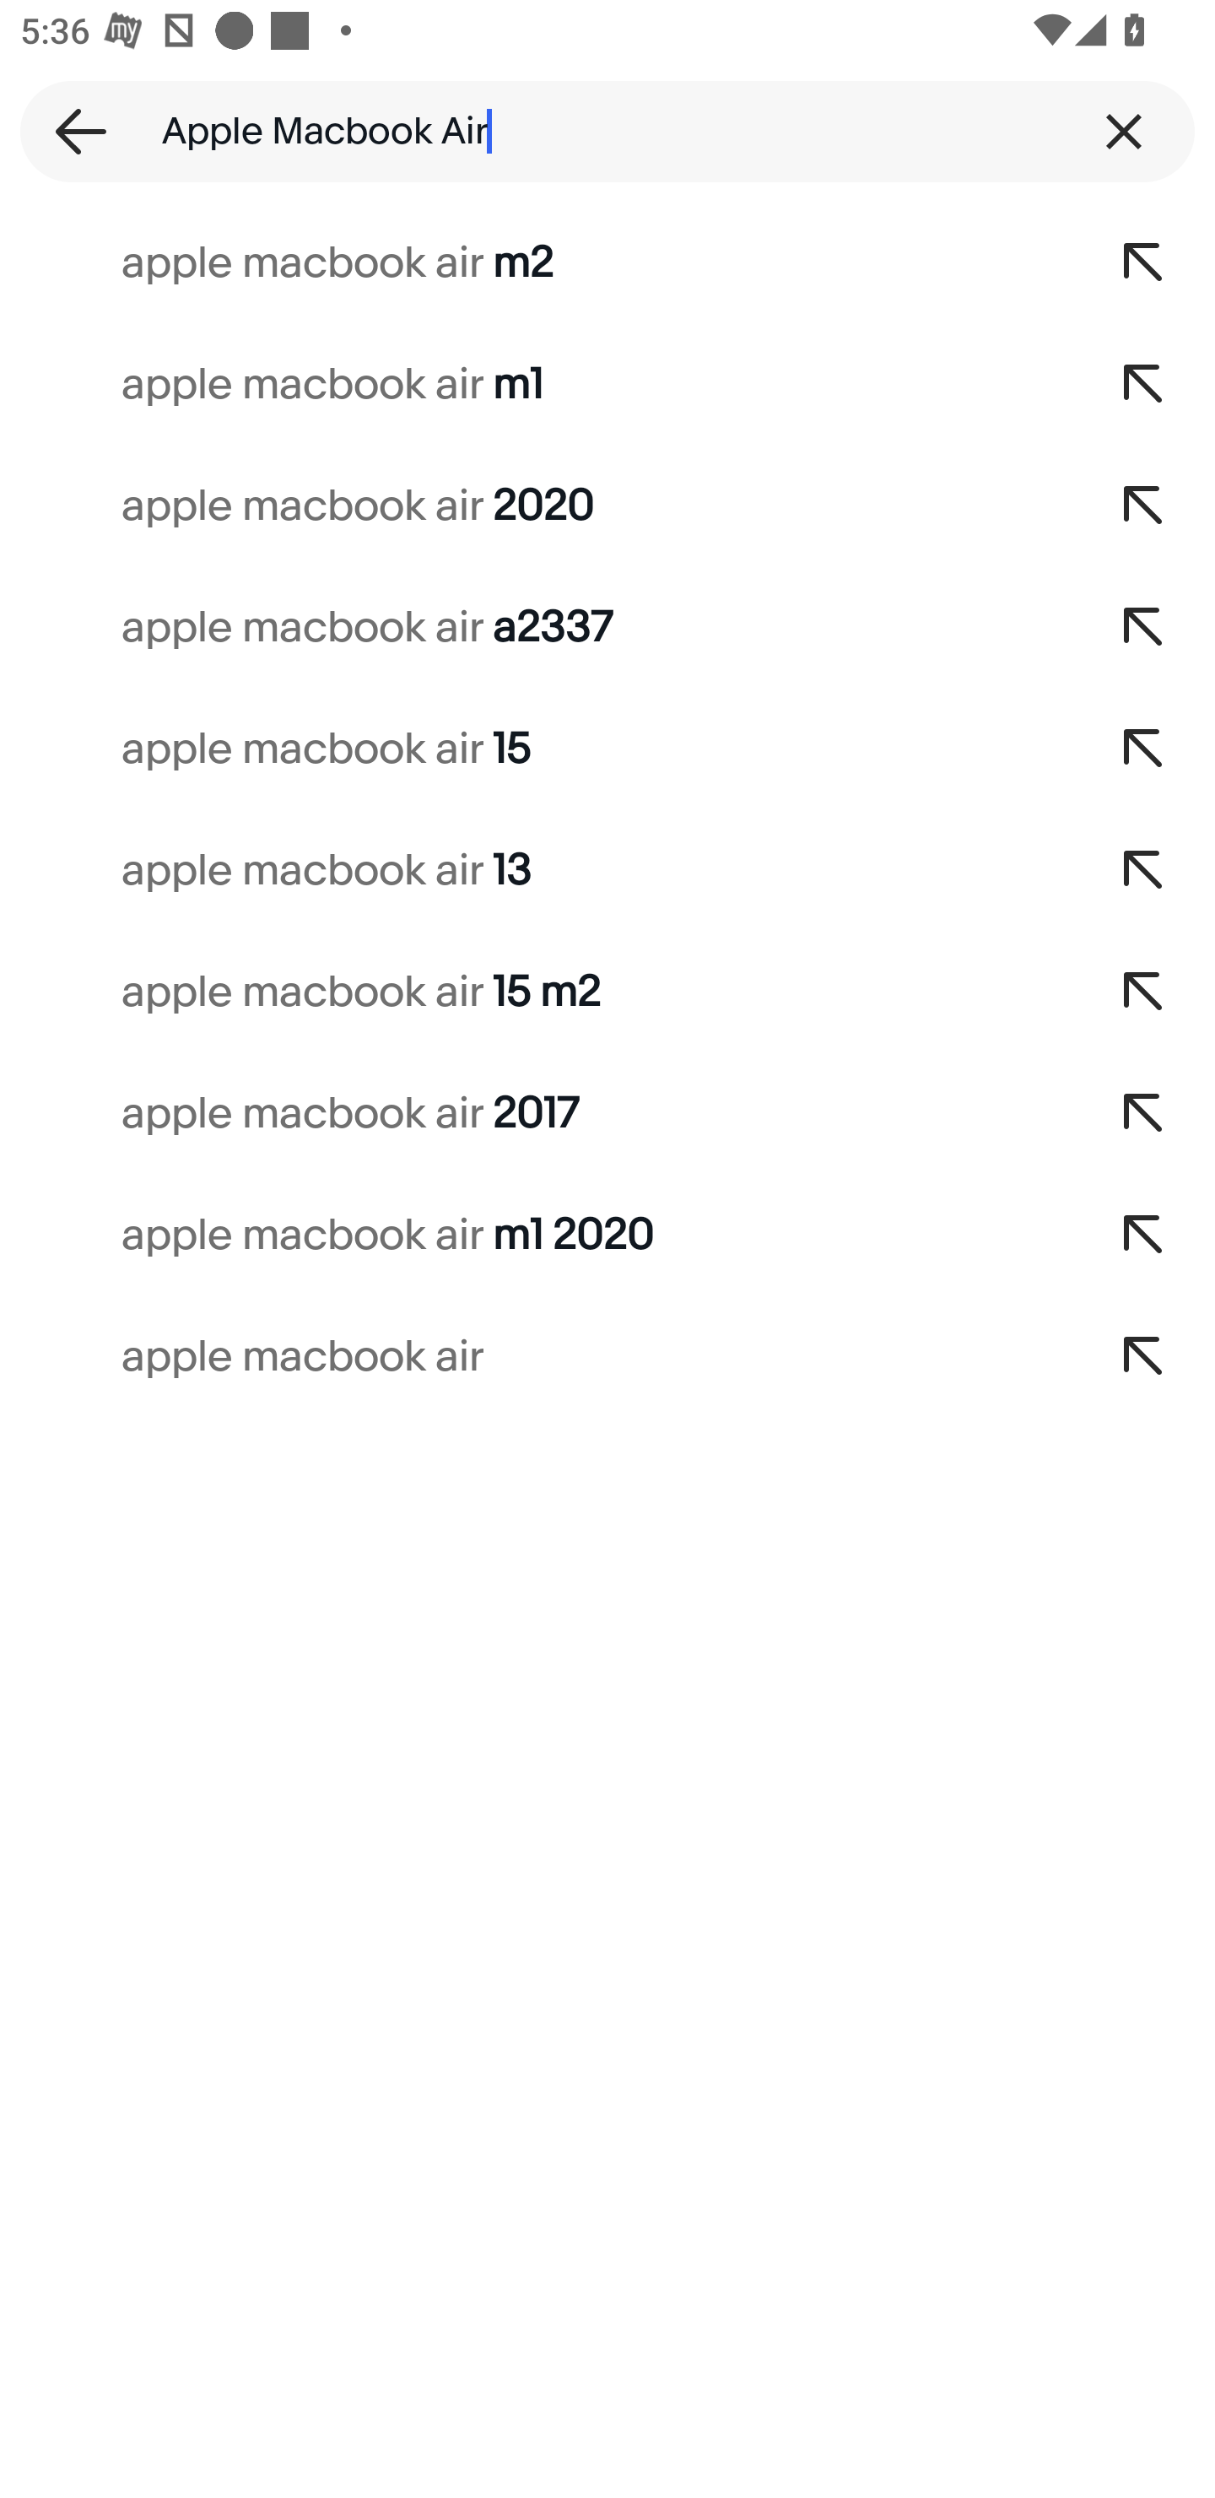 The width and height of the screenshot is (1215, 2498). Describe the element at coordinates (537, 505) in the screenshot. I see `apple macbook air 2020` at that location.